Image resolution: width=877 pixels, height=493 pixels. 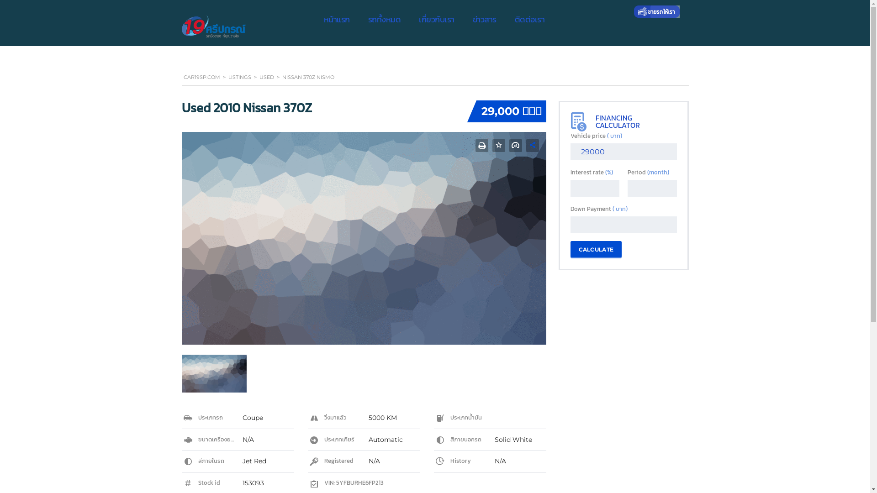 What do you see at coordinates (202, 77) in the screenshot?
I see `CAR19SP.COM` at bounding box center [202, 77].